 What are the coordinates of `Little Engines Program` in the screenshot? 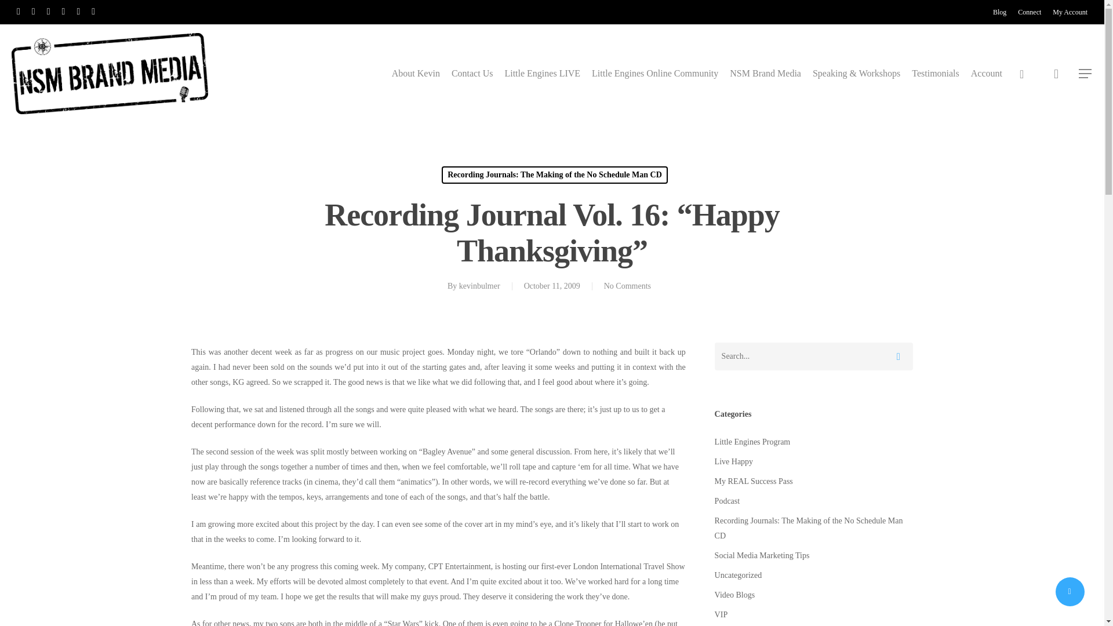 It's located at (813, 442).